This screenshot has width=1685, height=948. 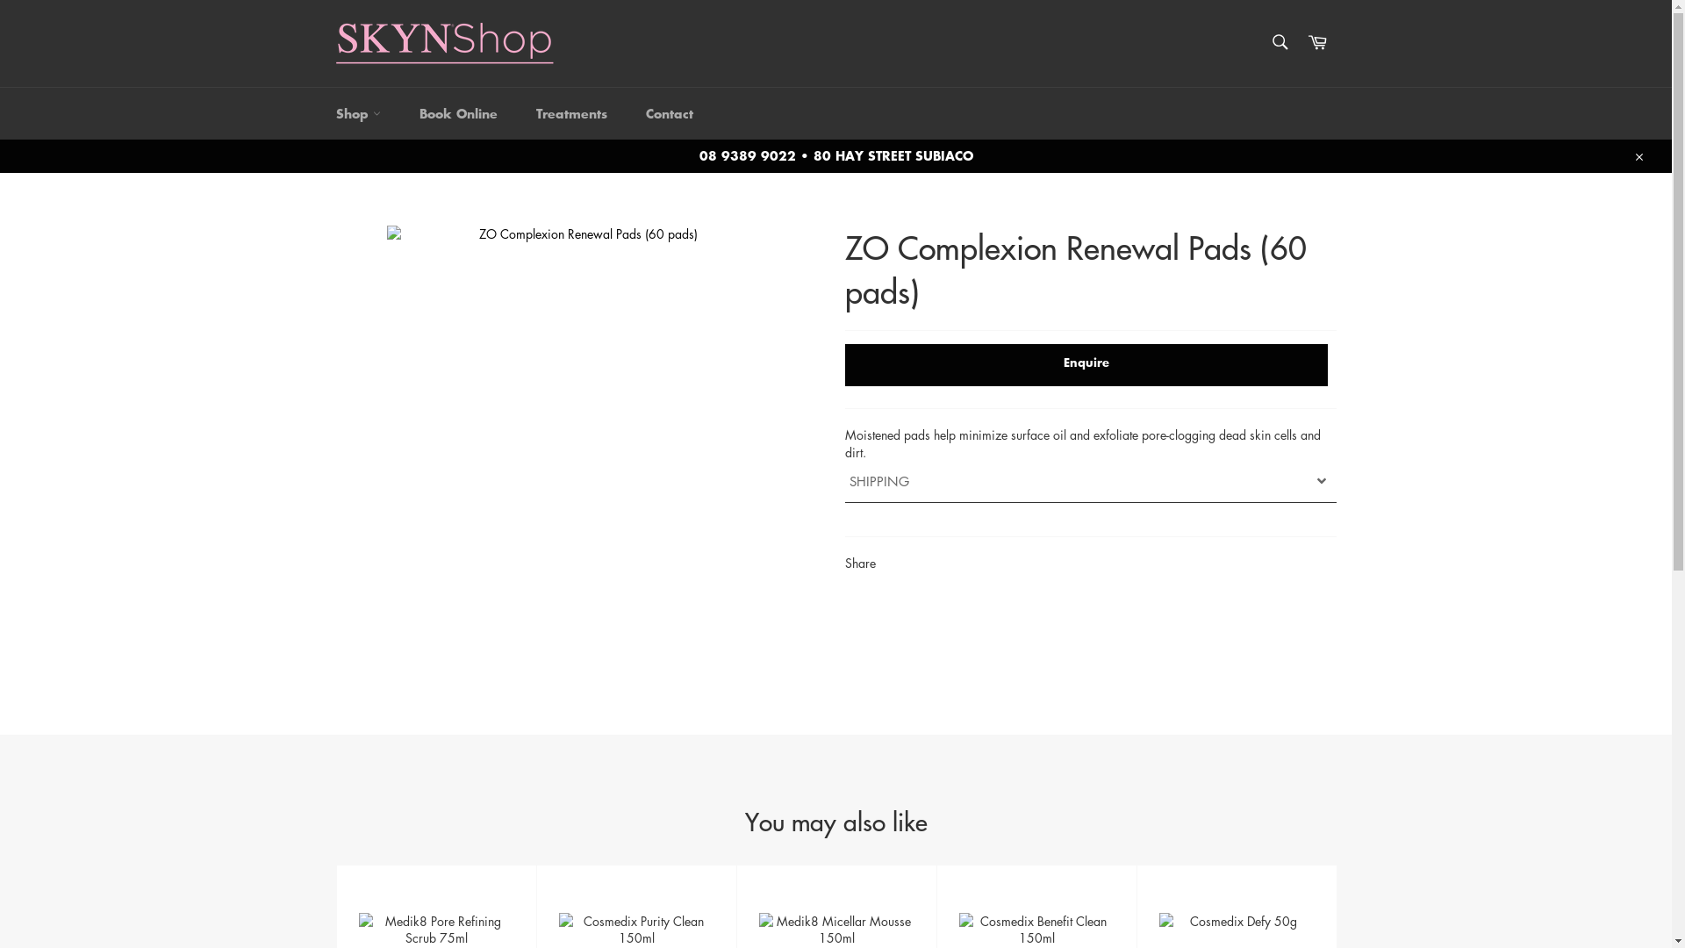 What do you see at coordinates (1280, 42) in the screenshot?
I see `Search` at bounding box center [1280, 42].